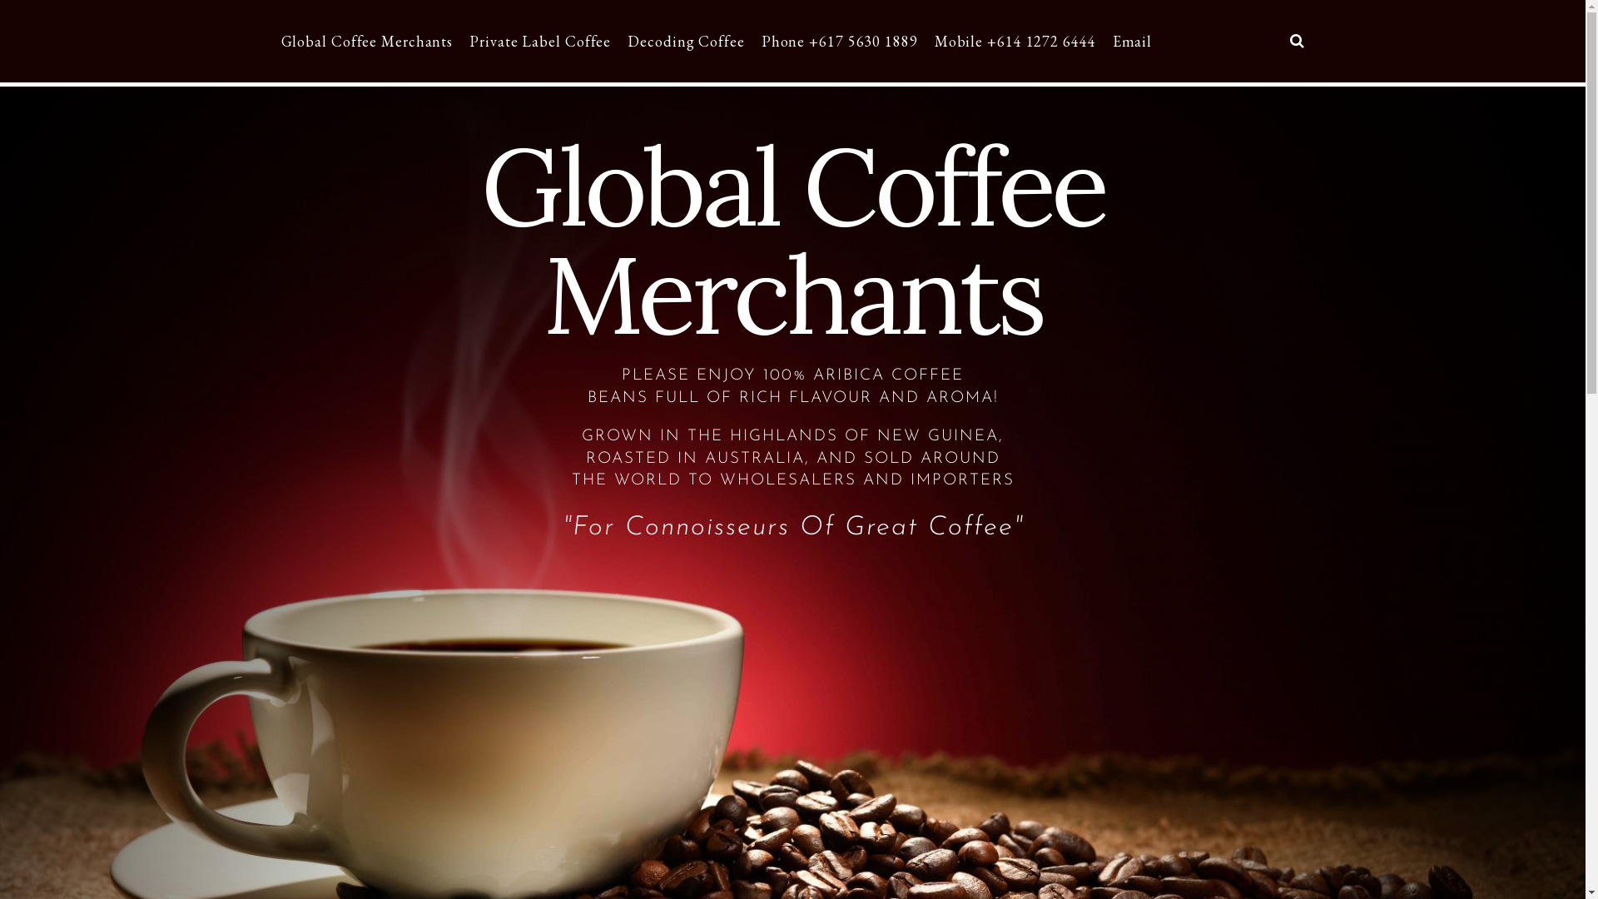 This screenshot has width=1598, height=899. I want to click on Global Coffee Merchants, so click(371, 42).